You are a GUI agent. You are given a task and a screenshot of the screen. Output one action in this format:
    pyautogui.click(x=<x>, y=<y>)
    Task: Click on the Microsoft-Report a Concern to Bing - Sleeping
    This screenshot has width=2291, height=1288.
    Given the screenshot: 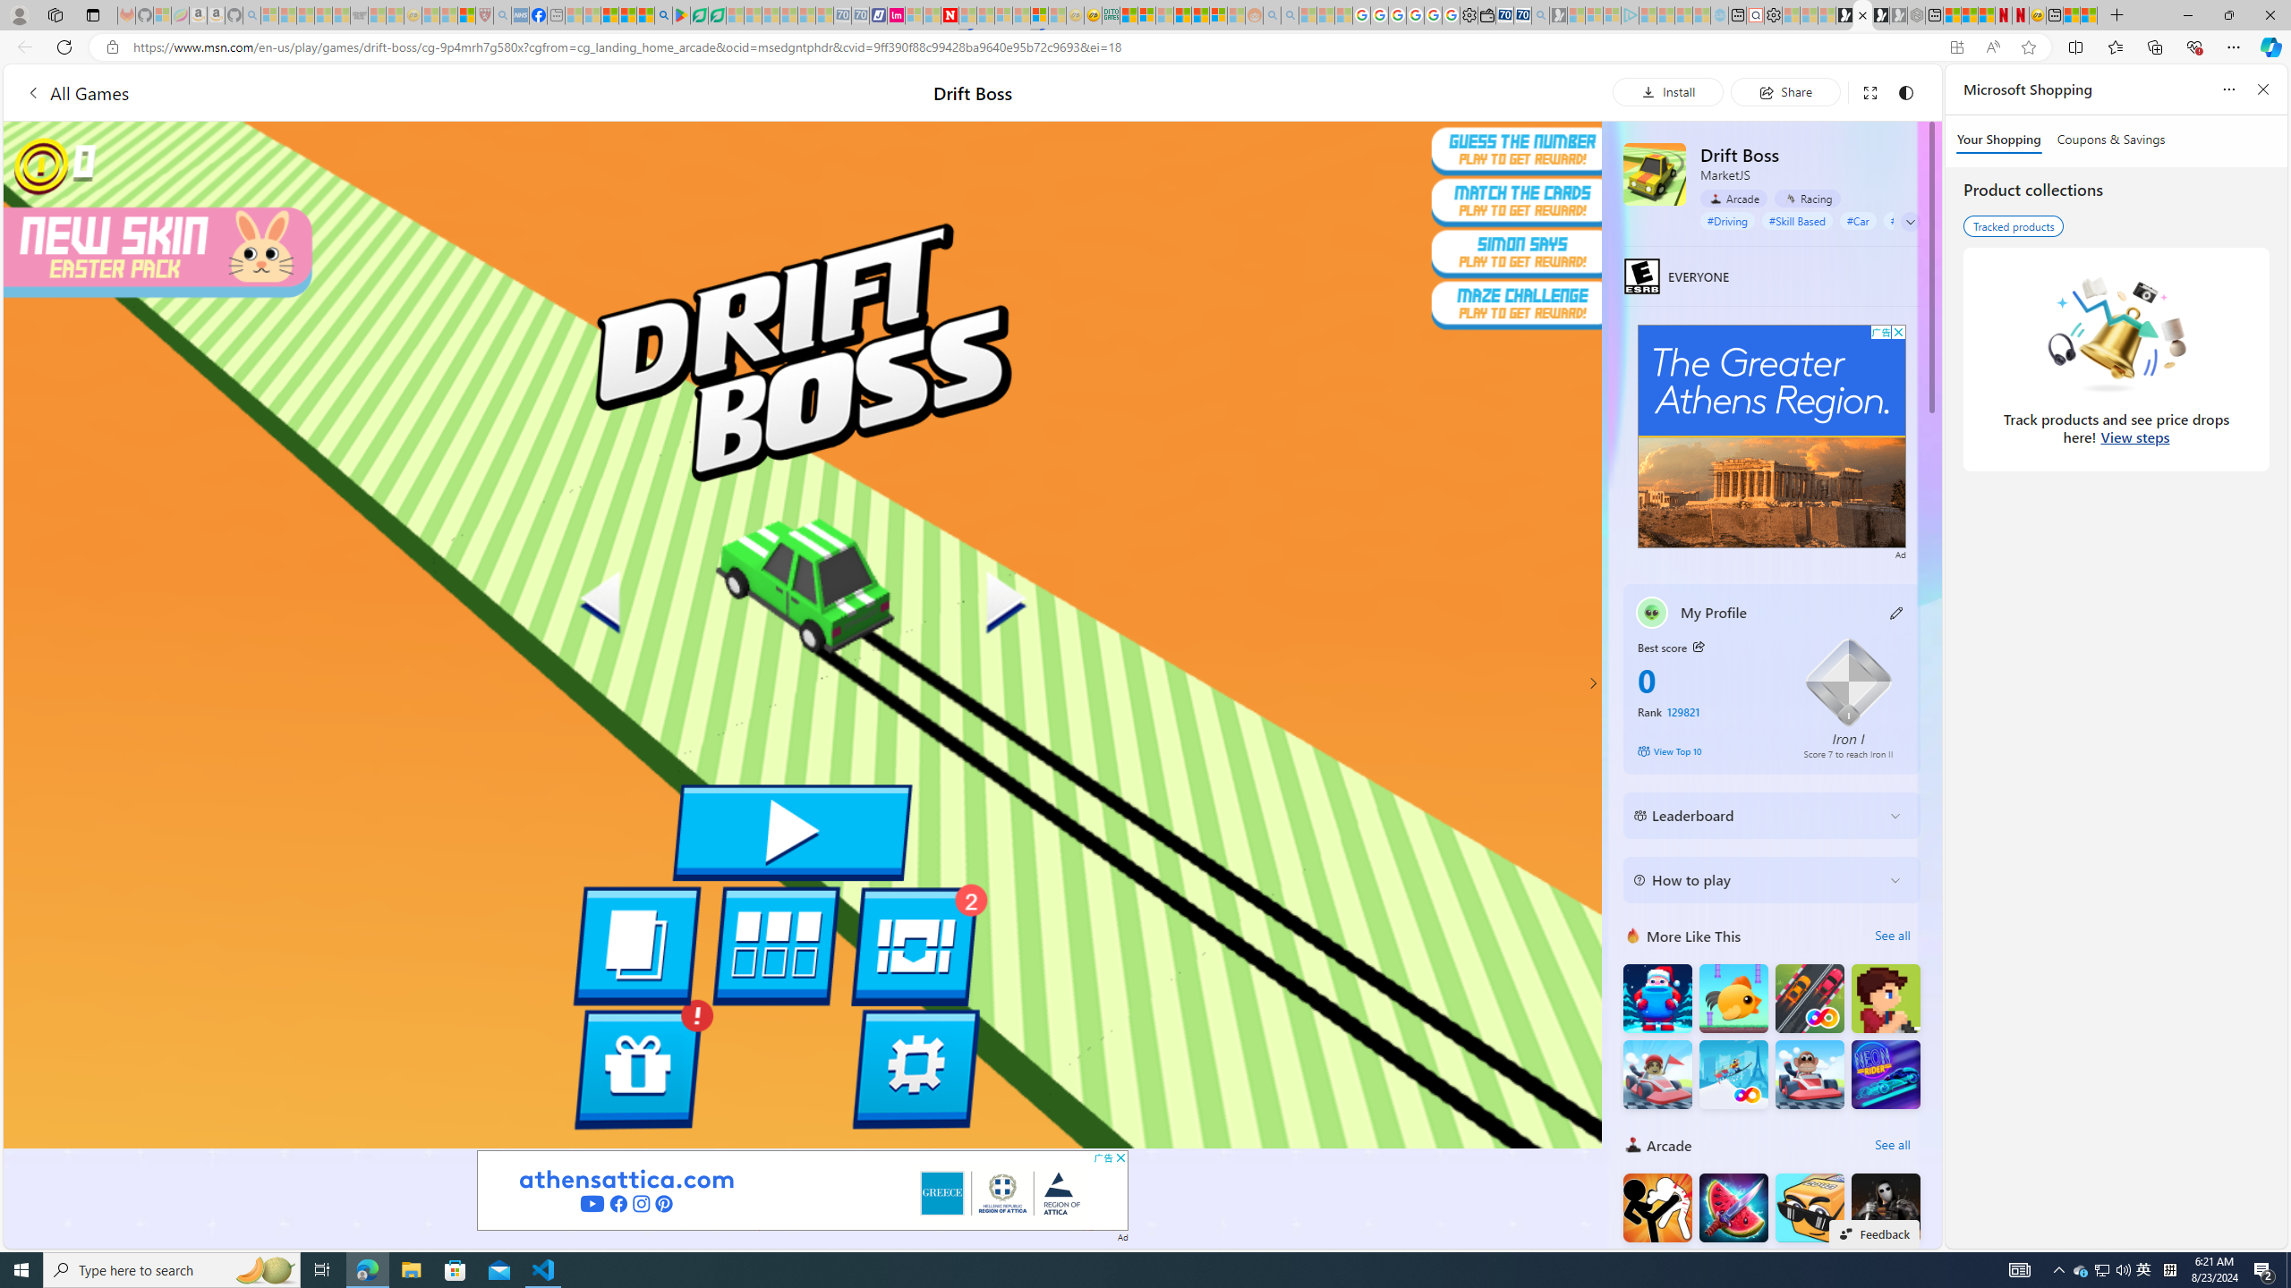 What is the action you would take?
    pyautogui.click(x=162, y=15)
    